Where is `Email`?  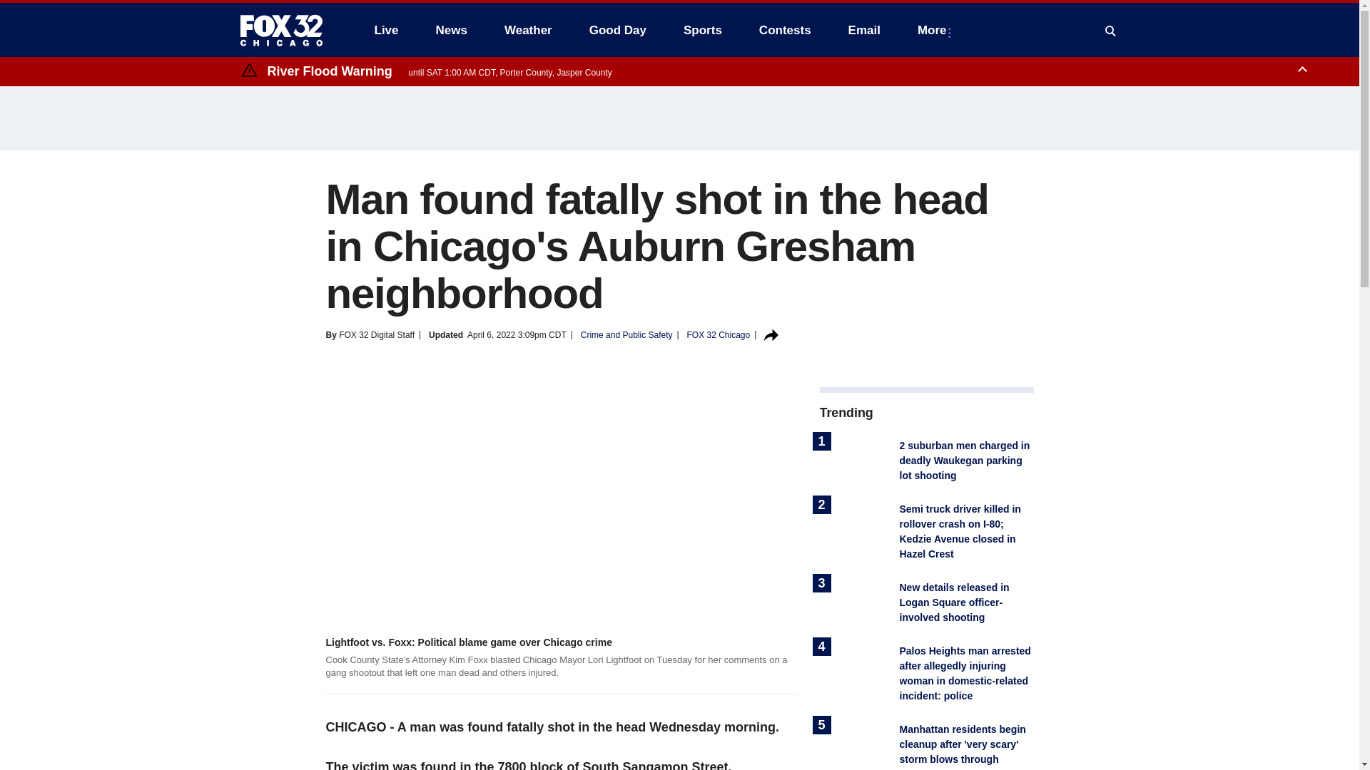
Email is located at coordinates (864, 30).